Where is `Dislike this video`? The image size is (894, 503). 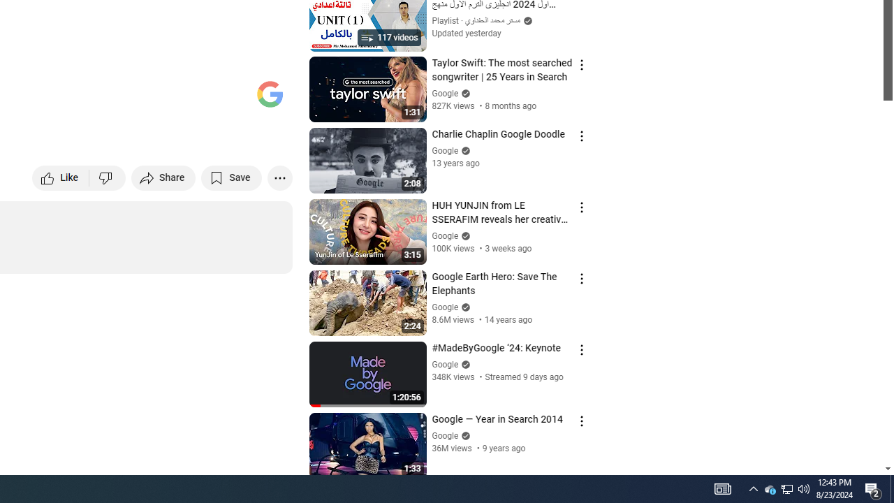
Dislike this video is located at coordinates (108, 177).